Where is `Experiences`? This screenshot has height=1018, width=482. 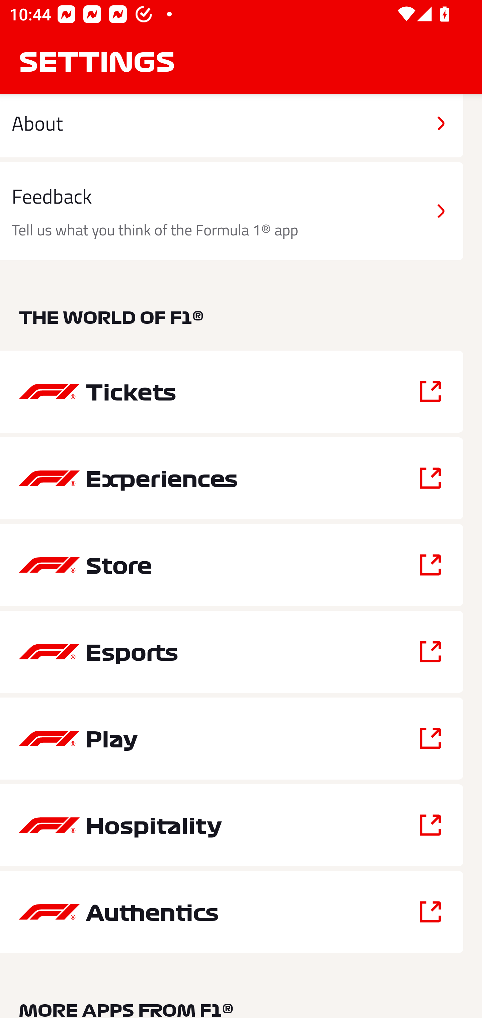
Experiences is located at coordinates (232, 478).